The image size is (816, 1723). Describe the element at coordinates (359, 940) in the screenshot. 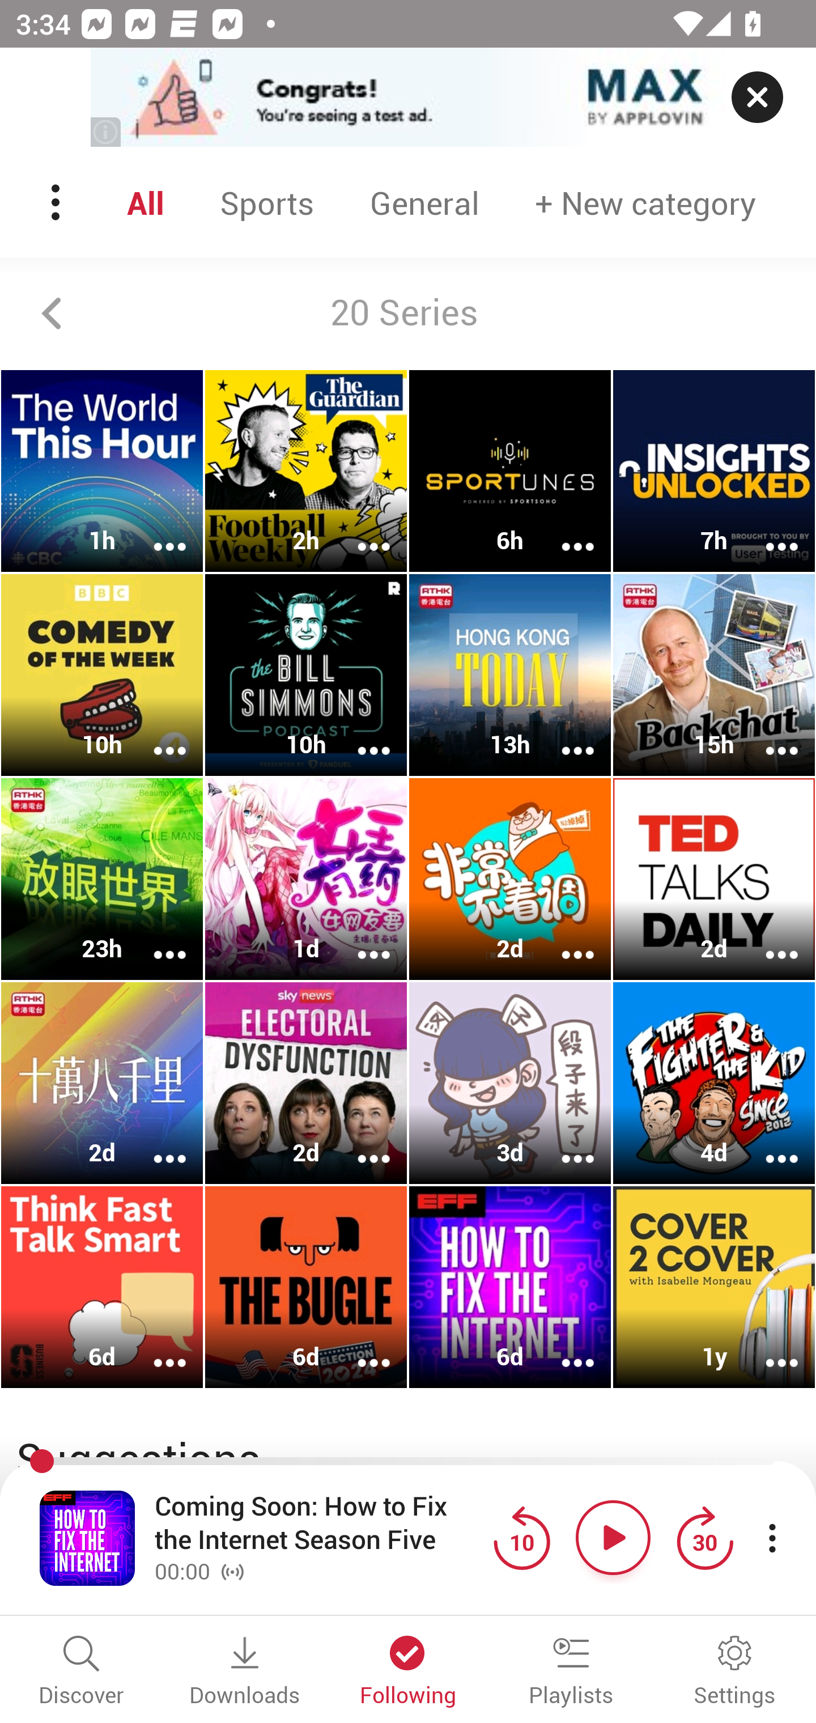

I see `More options` at that location.